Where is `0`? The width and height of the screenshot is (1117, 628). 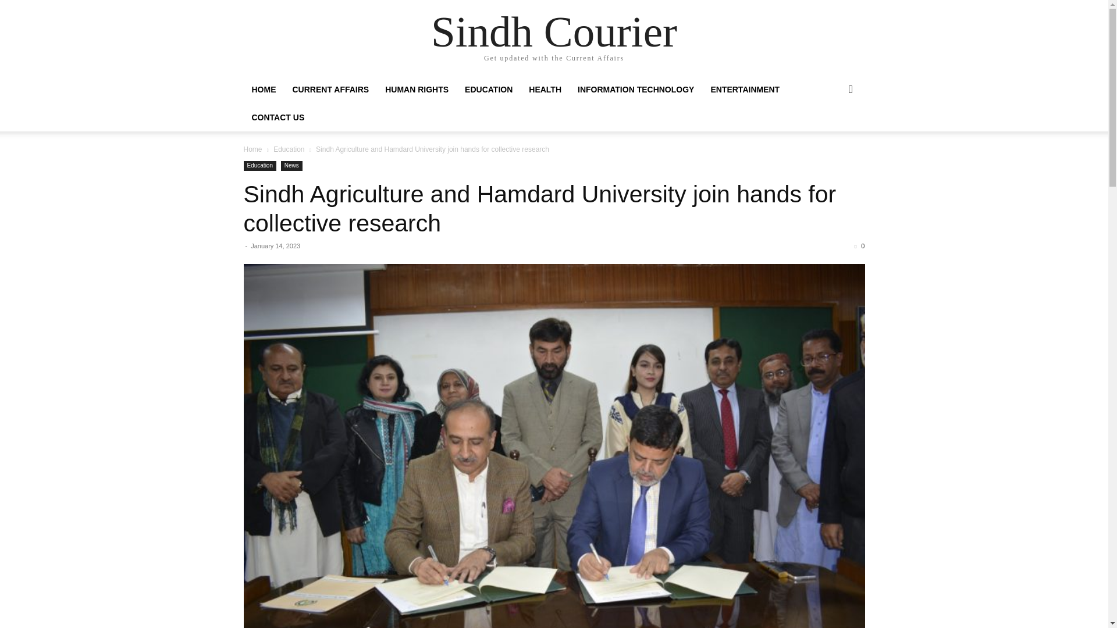
0 is located at coordinates (859, 245).